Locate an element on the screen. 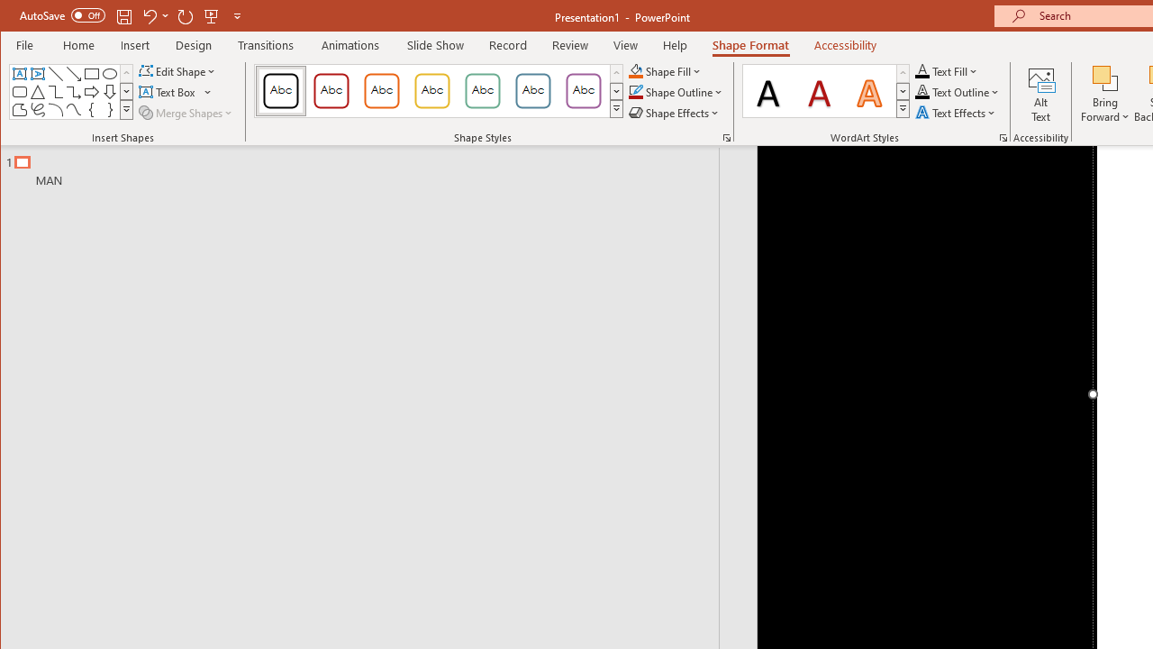 Image resolution: width=1153 pixels, height=649 pixels. Text Outline RGB(0, 0, 0) is located at coordinates (922, 92).